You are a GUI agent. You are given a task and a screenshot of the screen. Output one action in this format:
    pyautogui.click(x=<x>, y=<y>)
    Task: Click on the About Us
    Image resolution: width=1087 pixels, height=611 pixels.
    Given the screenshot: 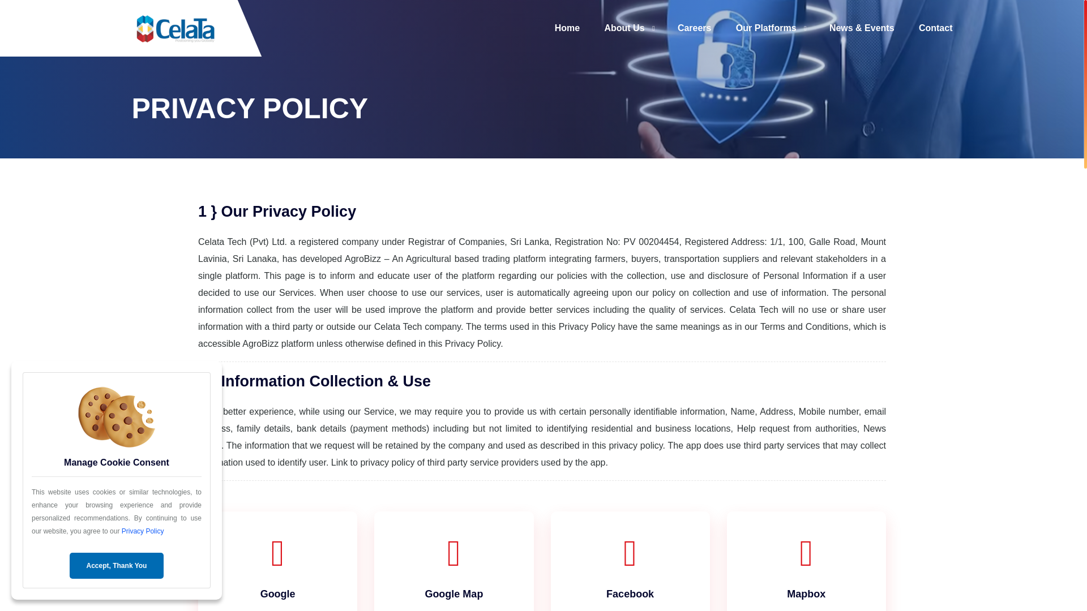 What is the action you would take?
    pyautogui.click(x=624, y=28)
    